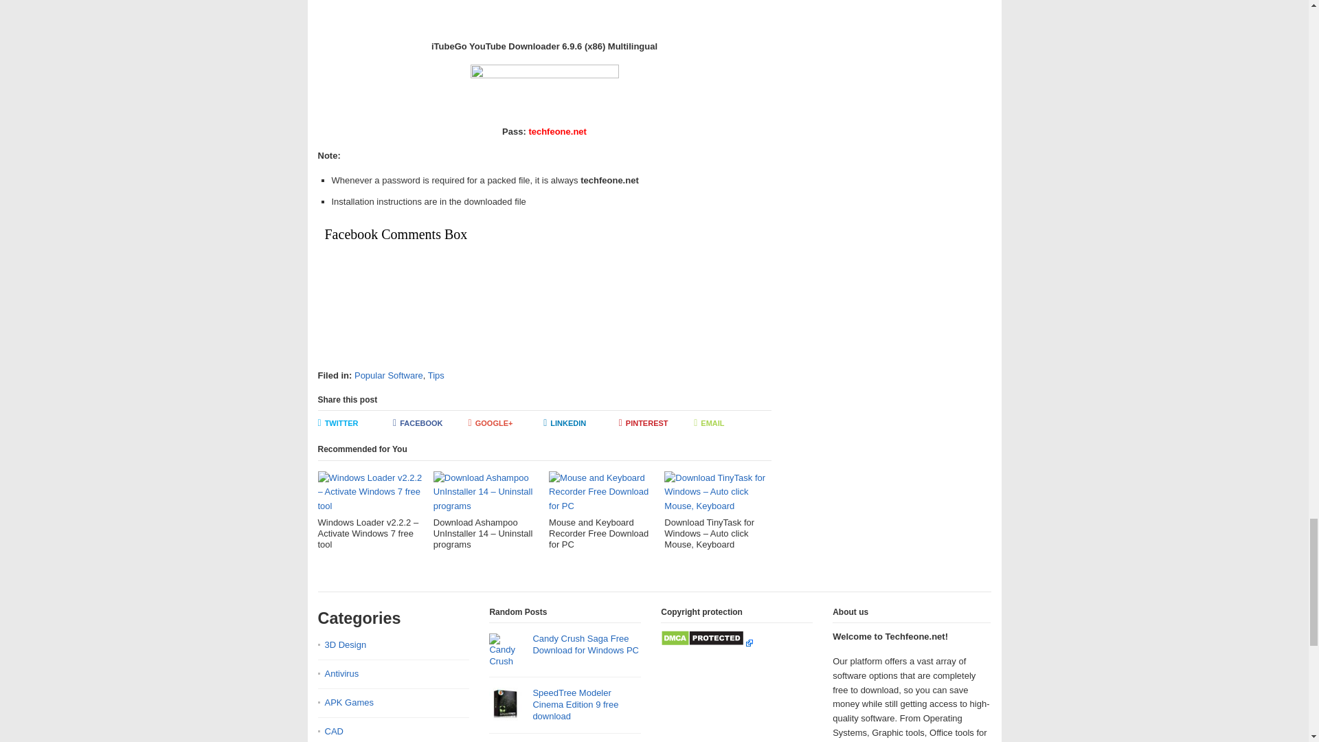  What do you see at coordinates (657, 424) in the screenshot?
I see `PINTEREST` at bounding box center [657, 424].